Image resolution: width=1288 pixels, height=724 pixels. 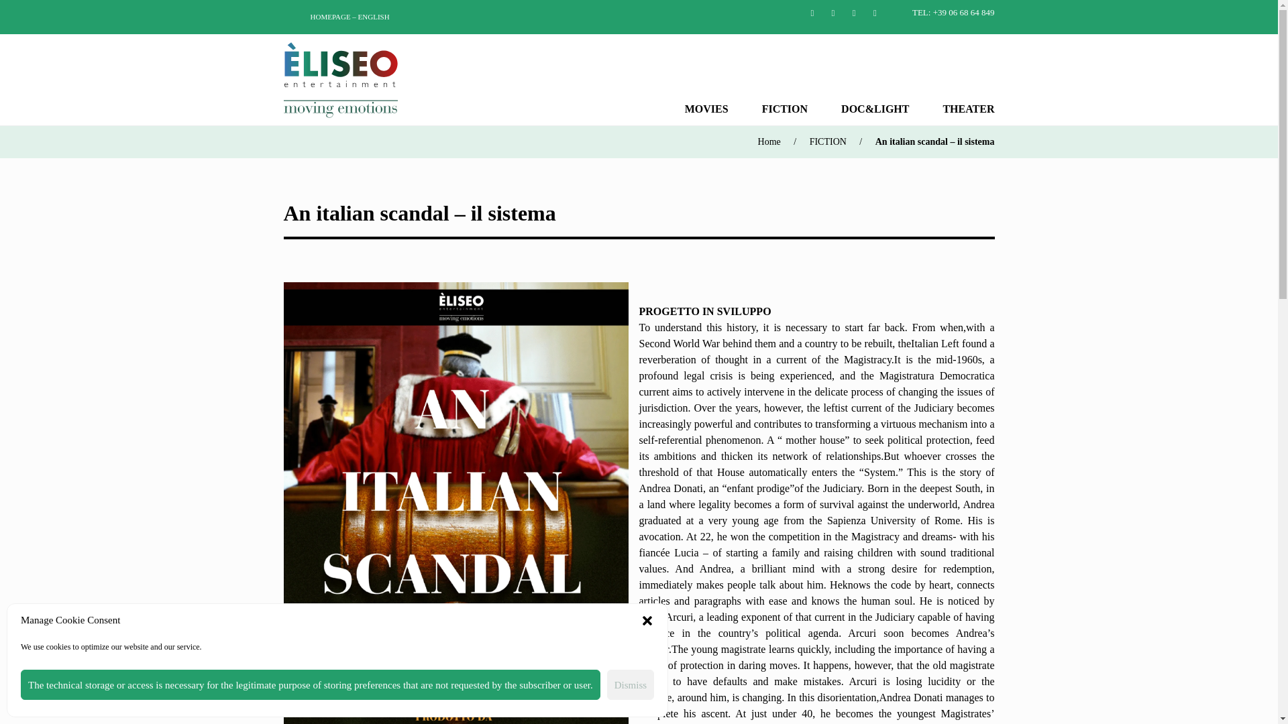 What do you see at coordinates (812, 11) in the screenshot?
I see `Facebook` at bounding box center [812, 11].